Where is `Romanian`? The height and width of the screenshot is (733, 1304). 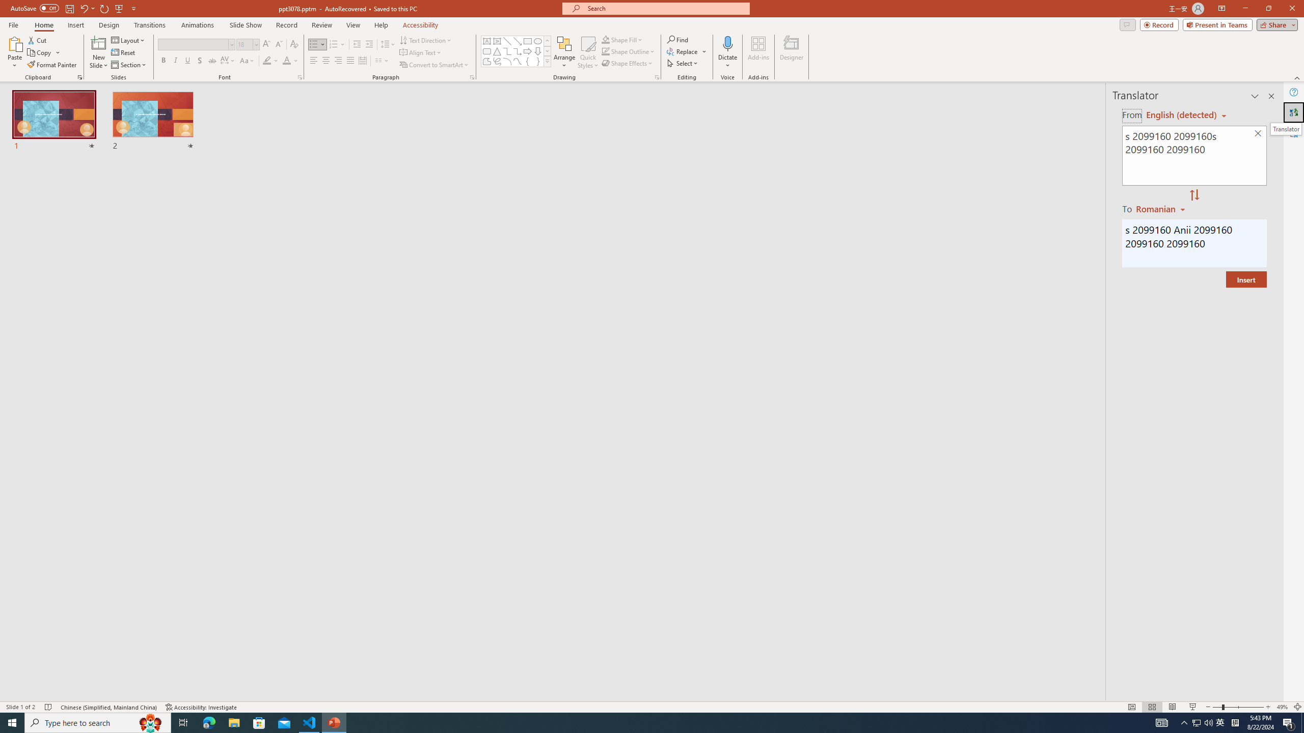
Romanian is located at coordinates (1161, 208).